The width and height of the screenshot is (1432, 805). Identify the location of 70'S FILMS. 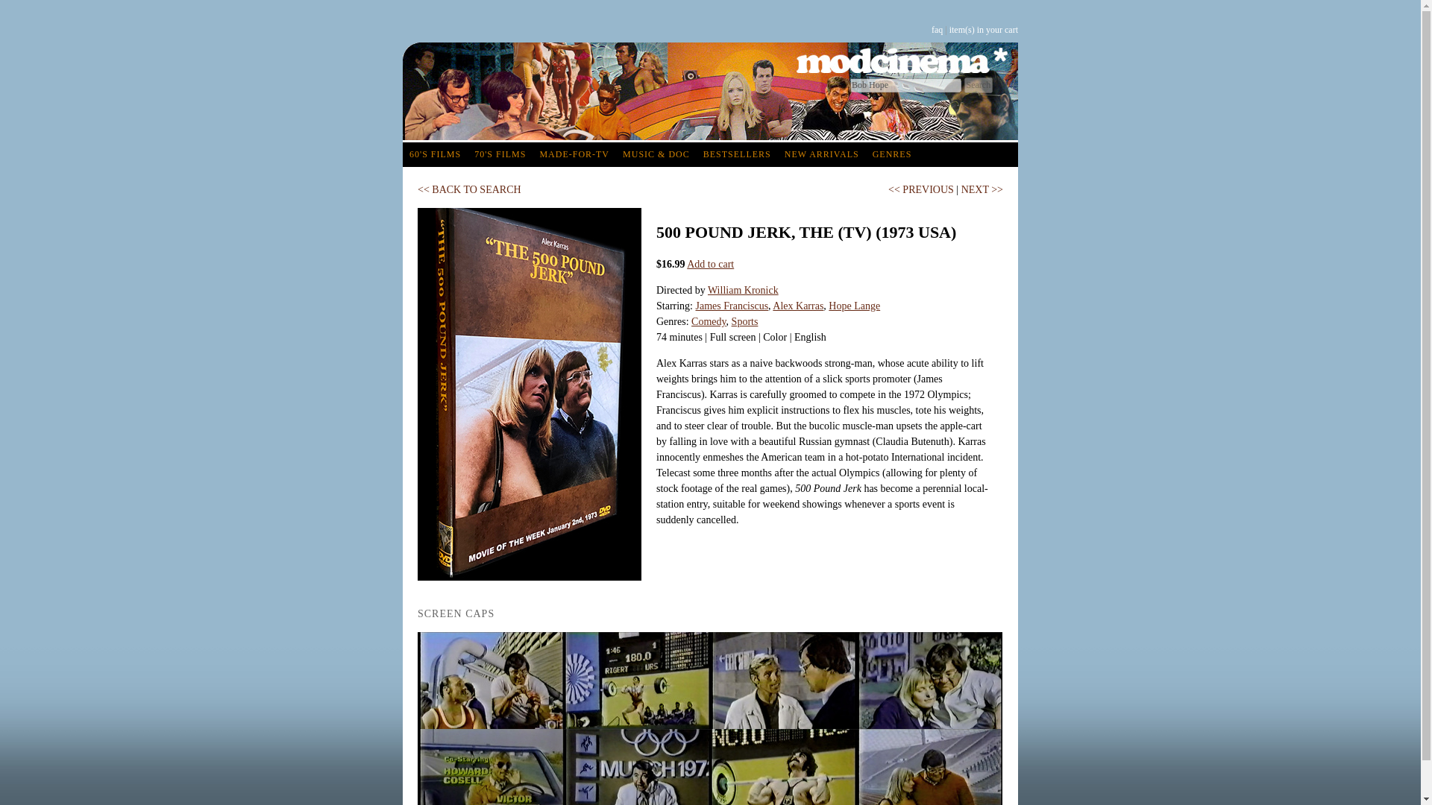
(500, 154).